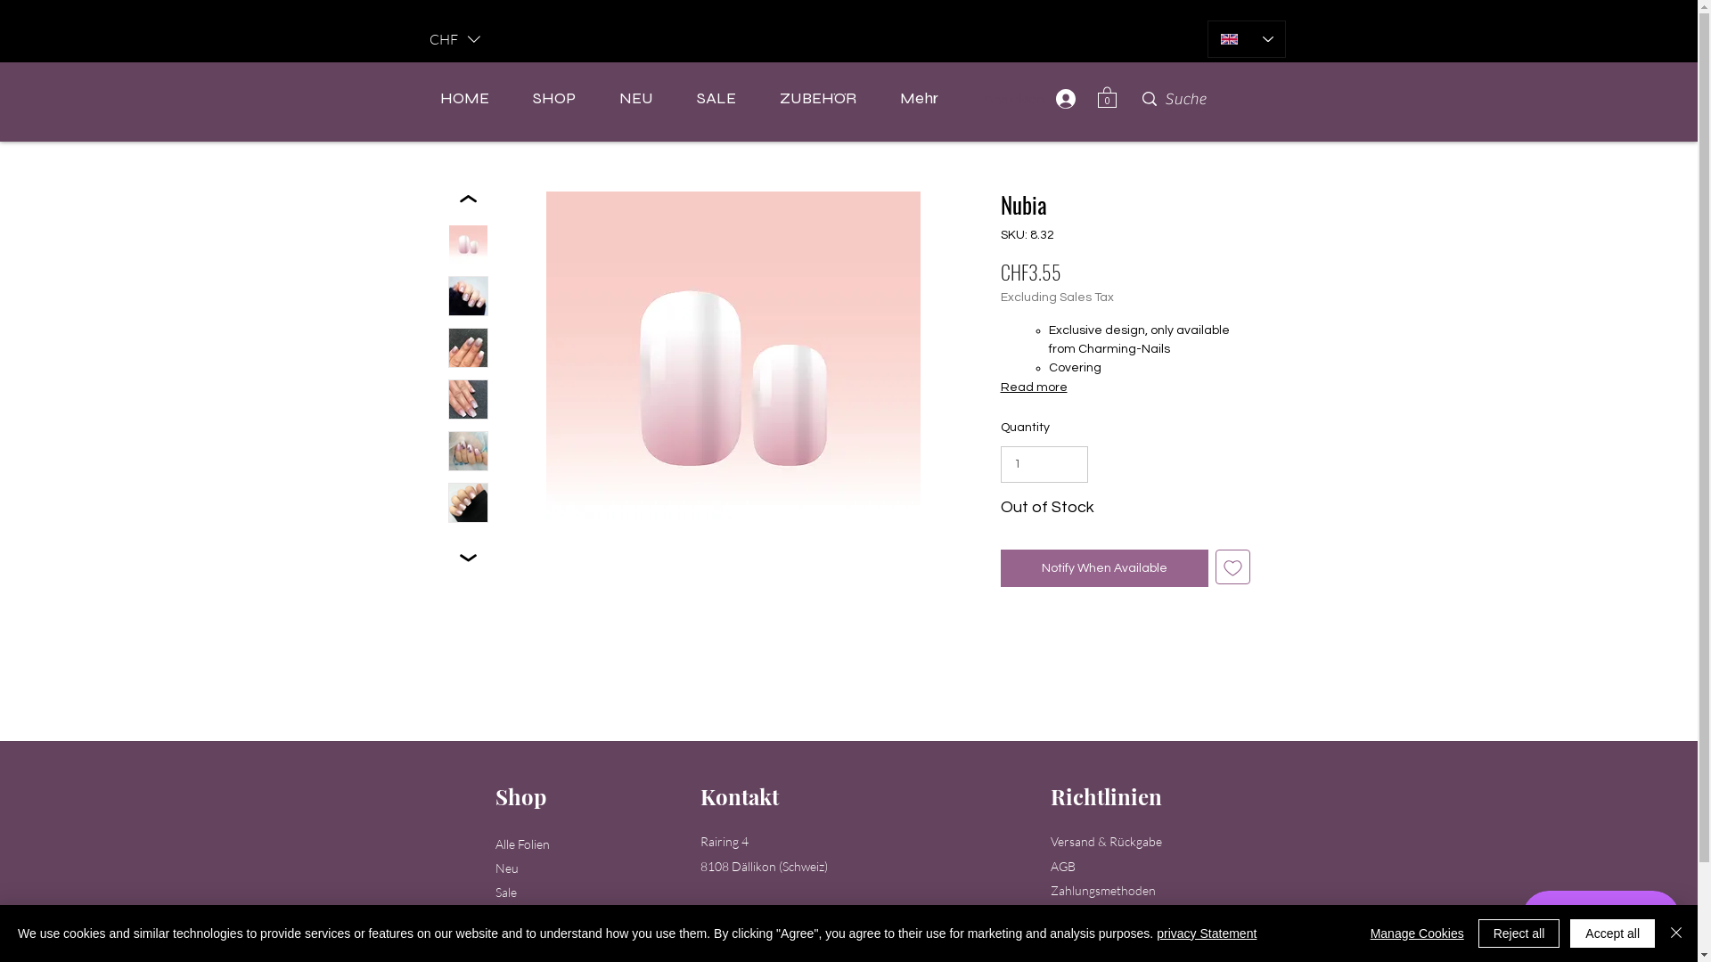 The width and height of the screenshot is (1711, 962). I want to click on SALE, so click(716, 98).